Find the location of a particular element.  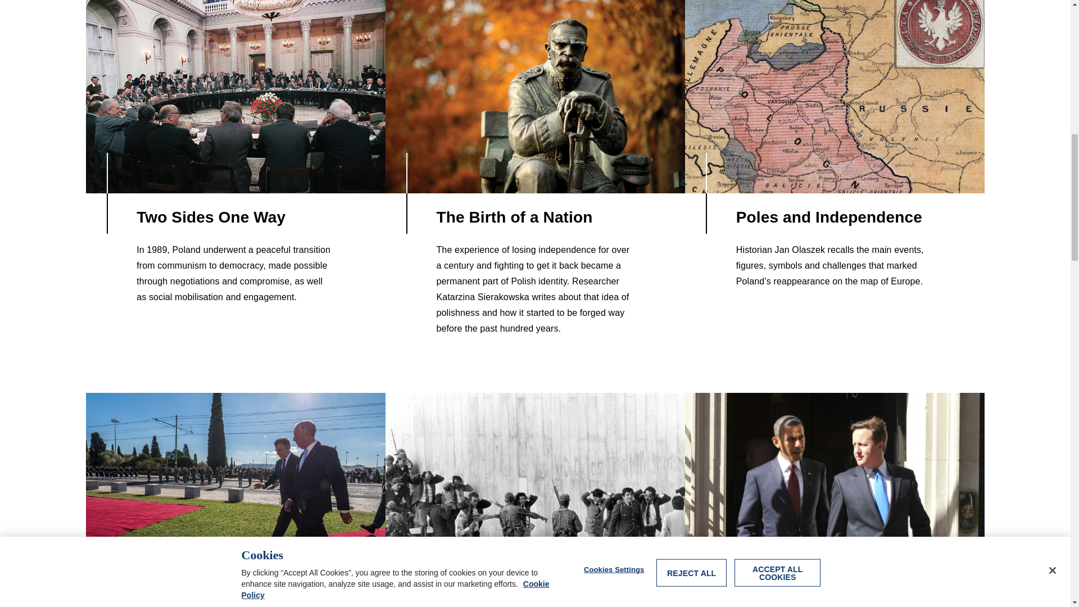

Flexibility: The main Challenge of the EU is located at coordinates (835, 493).